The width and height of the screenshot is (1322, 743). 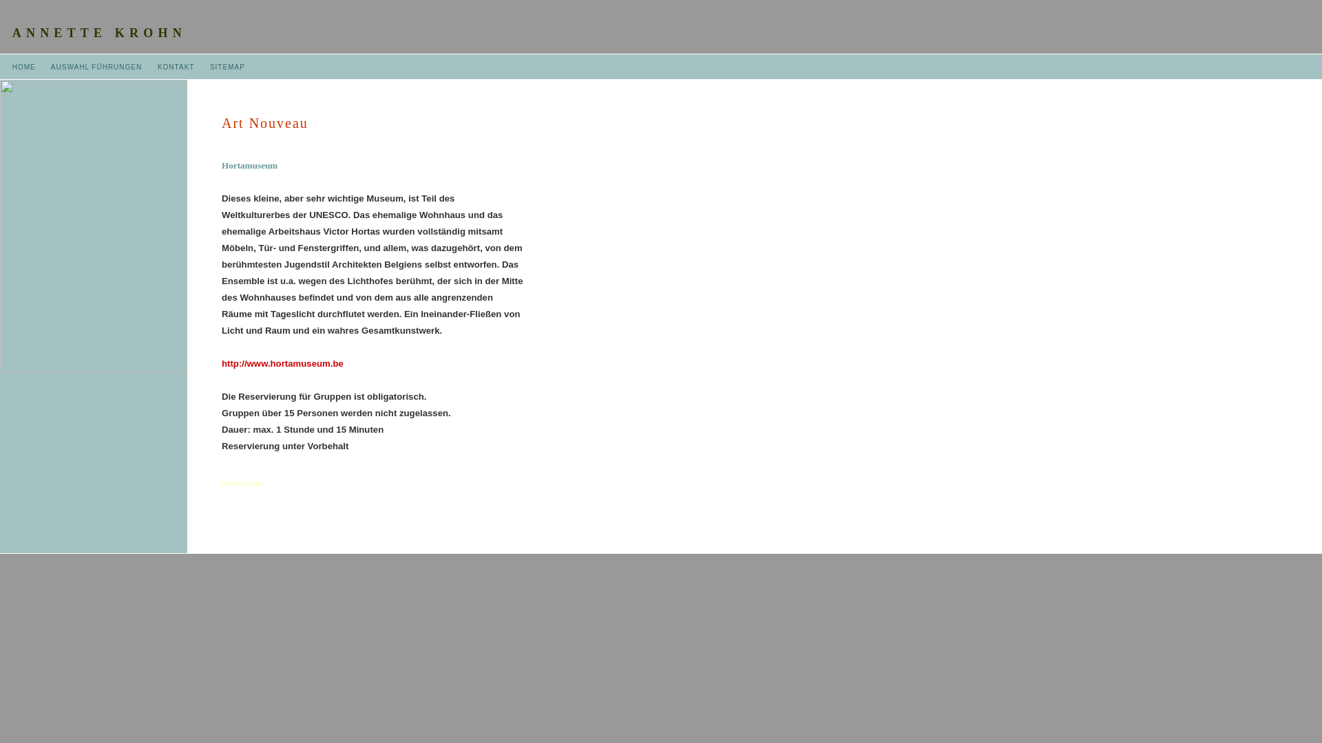 What do you see at coordinates (24, 67) in the screenshot?
I see `HOME` at bounding box center [24, 67].